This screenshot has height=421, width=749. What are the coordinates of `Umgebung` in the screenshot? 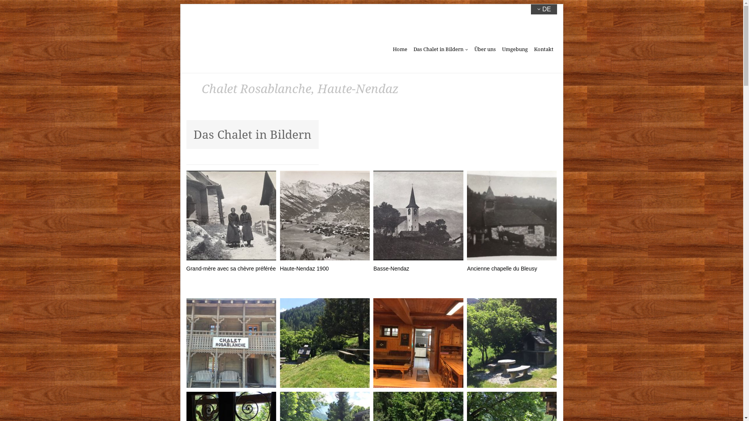 It's located at (515, 49).